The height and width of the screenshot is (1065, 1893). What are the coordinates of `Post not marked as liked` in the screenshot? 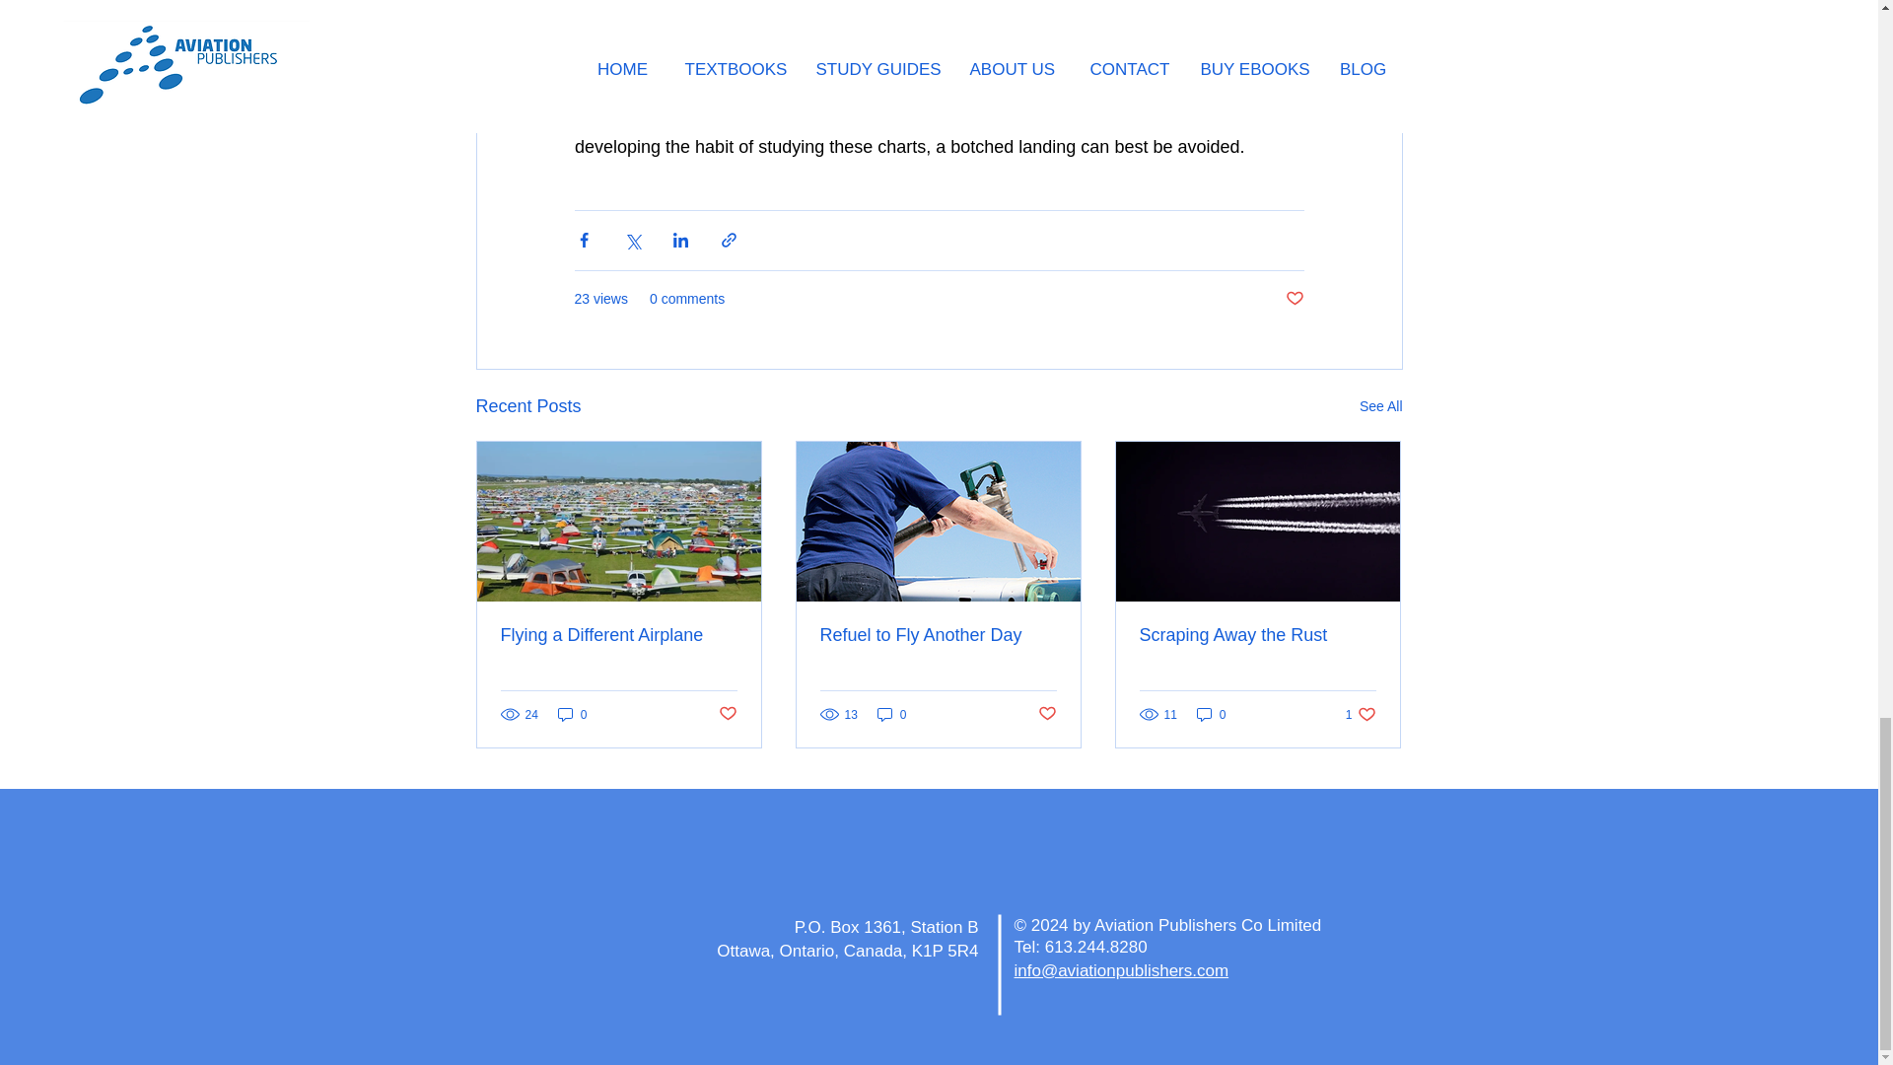 It's located at (938, 635).